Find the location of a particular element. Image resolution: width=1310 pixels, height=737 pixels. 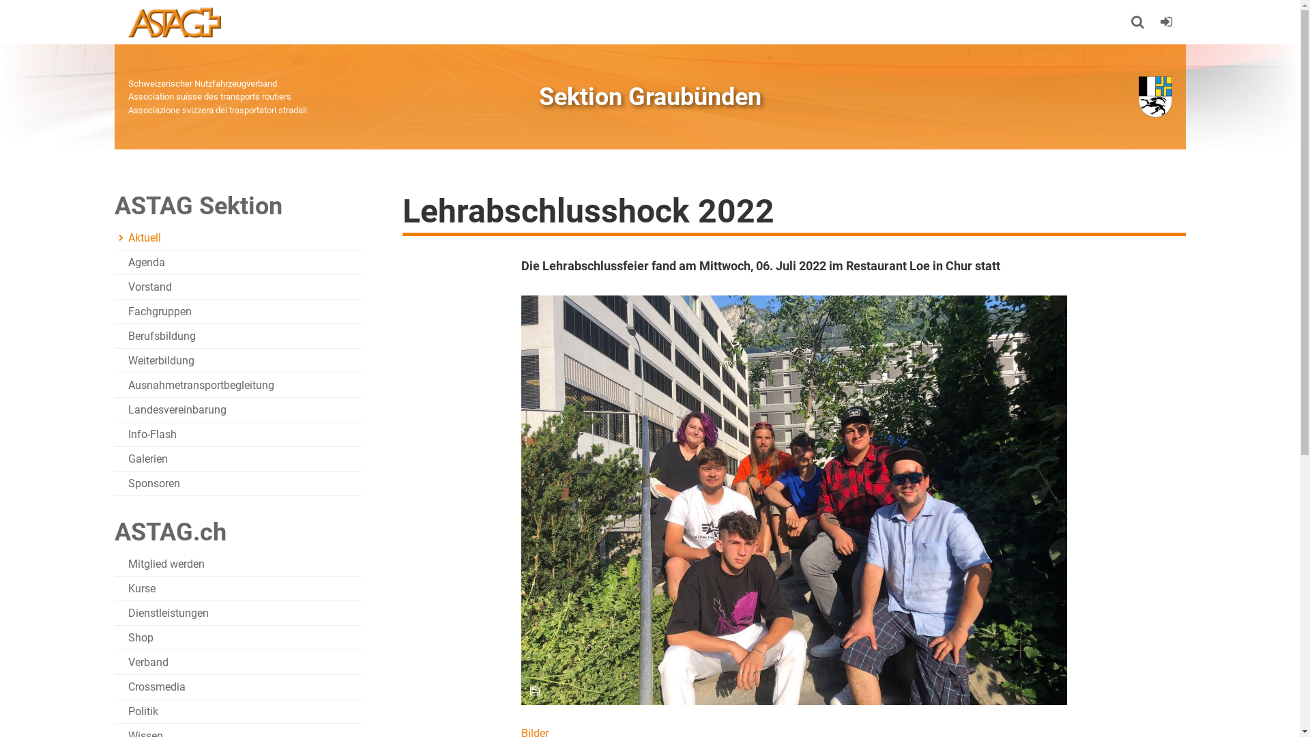

Shop is located at coordinates (239, 638).